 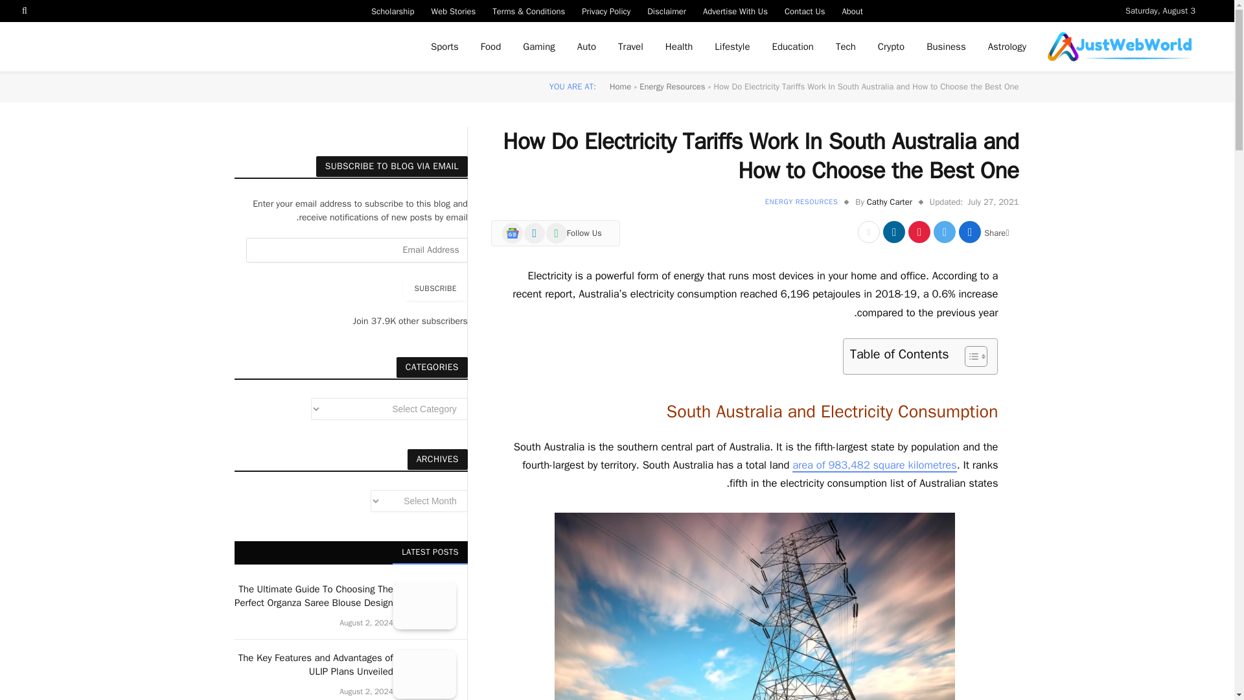 What do you see at coordinates (453, 10) in the screenshot?
I see `Web Stories` at bounding box center [453, 10].